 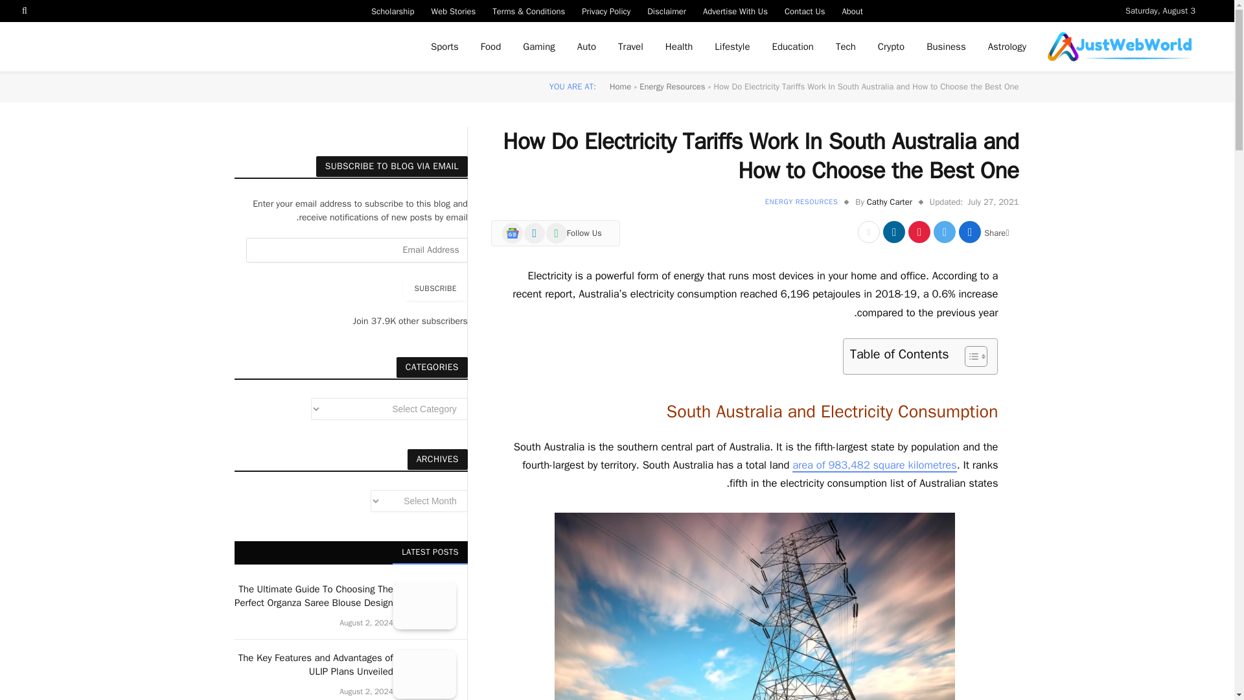 What do you see at coordinates (453, 10) in the screenshot?
I see `Web Stories` at bounding box center [453, 10].